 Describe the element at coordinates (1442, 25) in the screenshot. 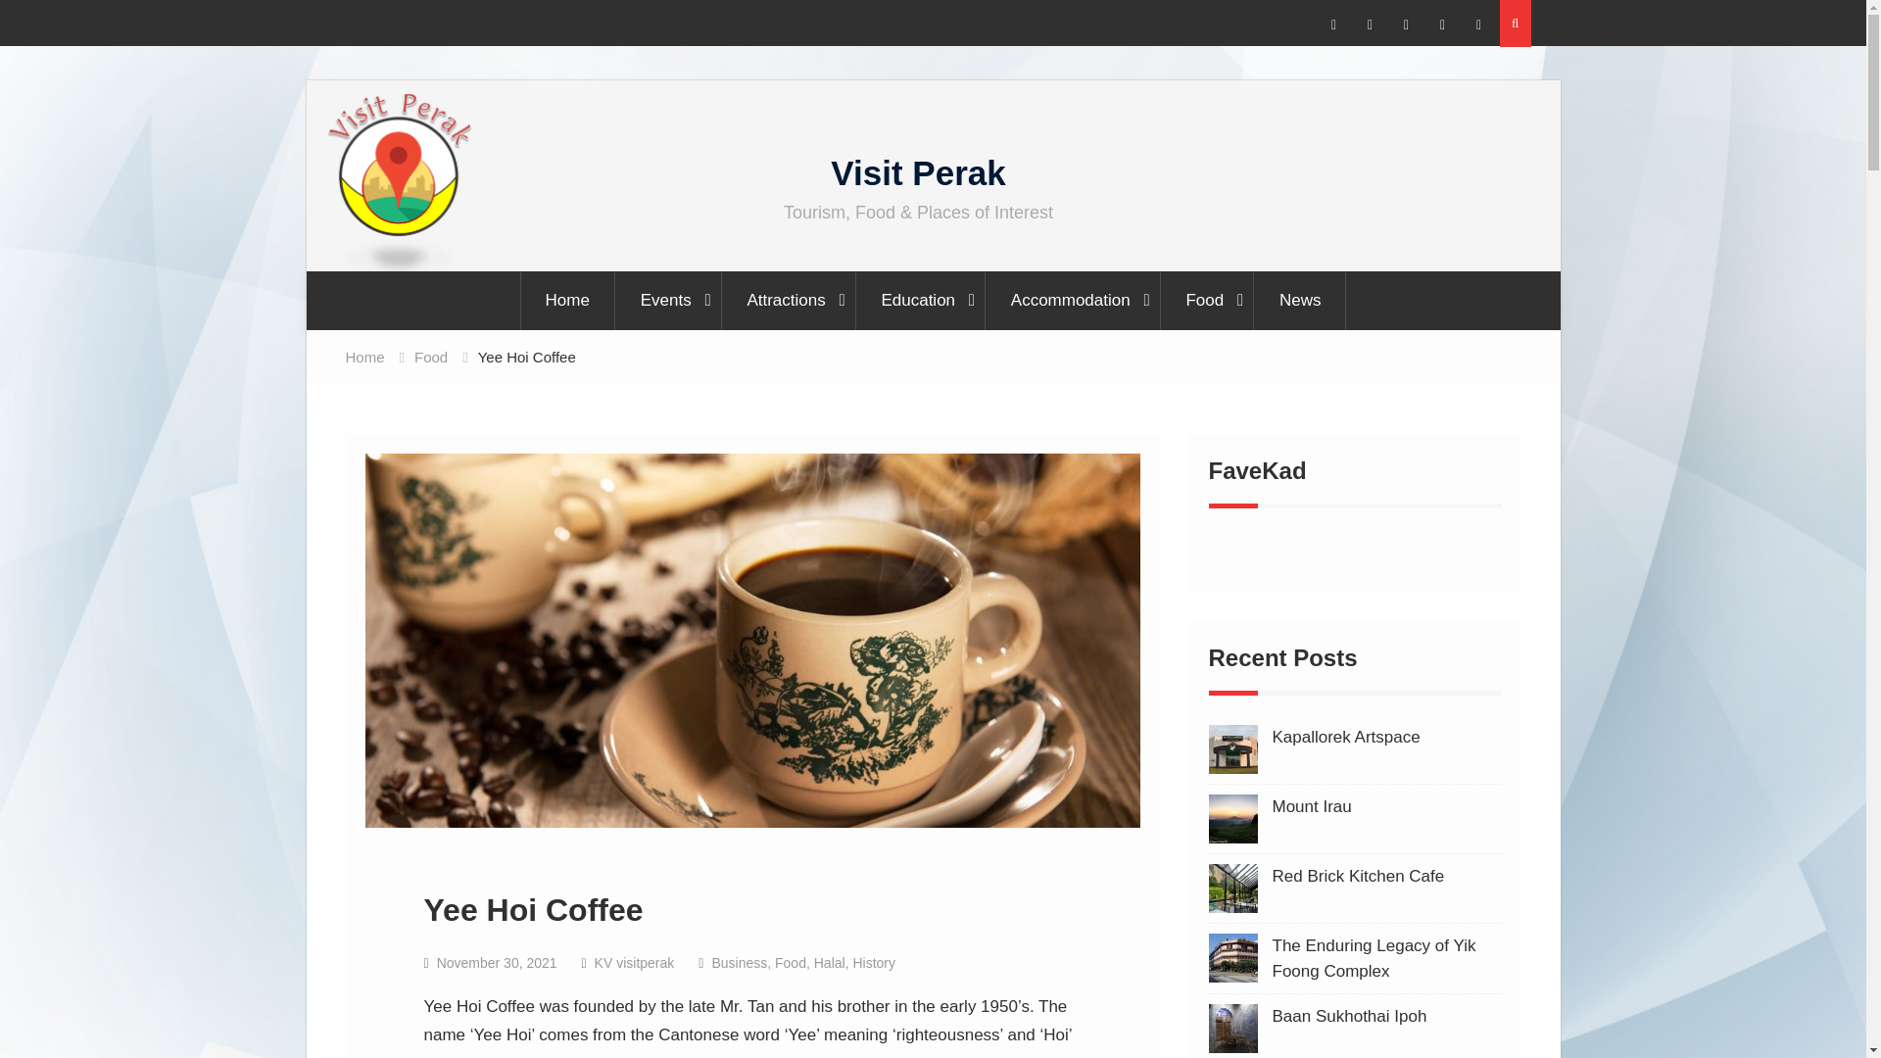

I see `YouTube` at that location.